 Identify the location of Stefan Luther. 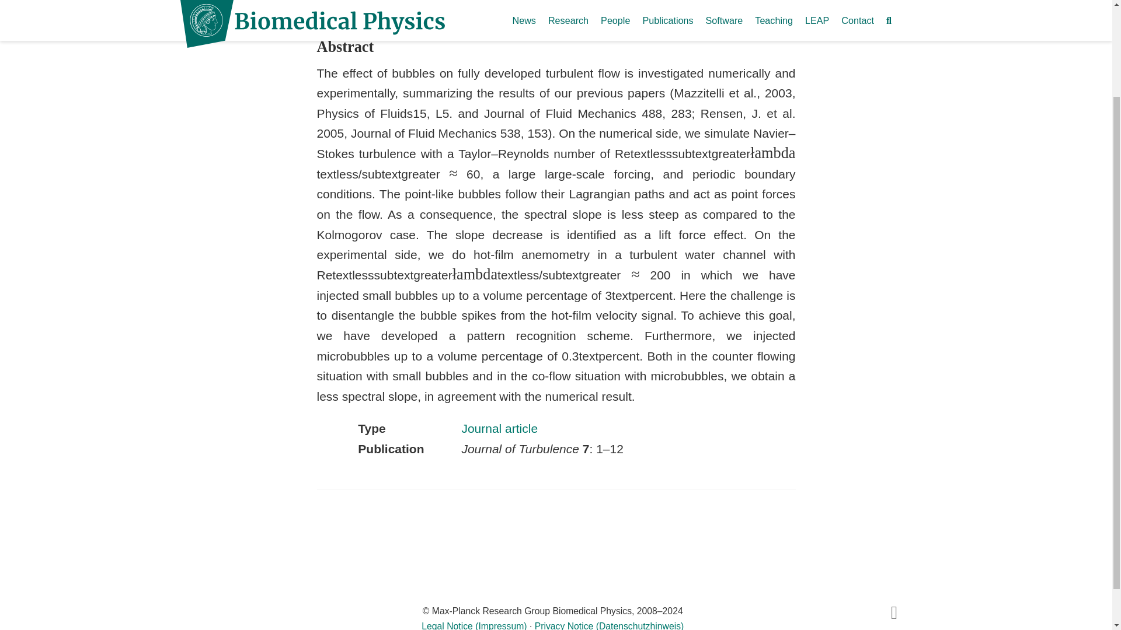
(444, 2).